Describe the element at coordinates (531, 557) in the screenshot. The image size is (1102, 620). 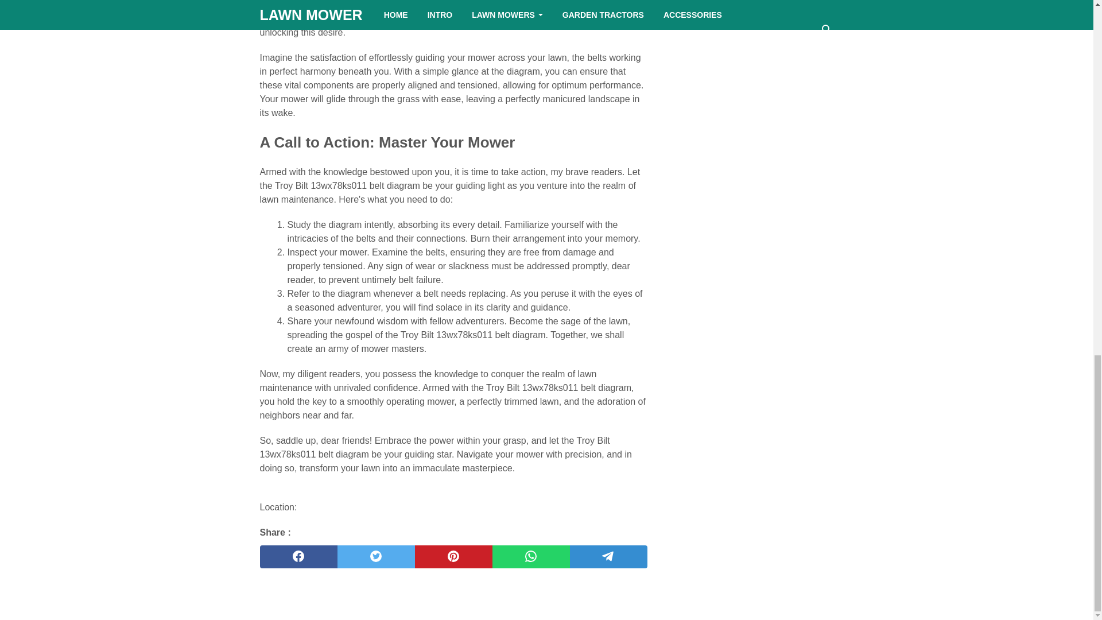
I see `whatsapp` at that location.